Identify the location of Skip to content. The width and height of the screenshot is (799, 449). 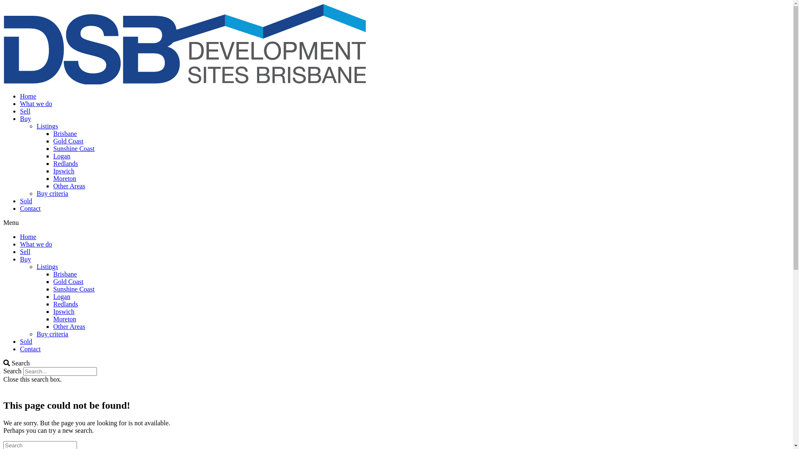
(3, 3).